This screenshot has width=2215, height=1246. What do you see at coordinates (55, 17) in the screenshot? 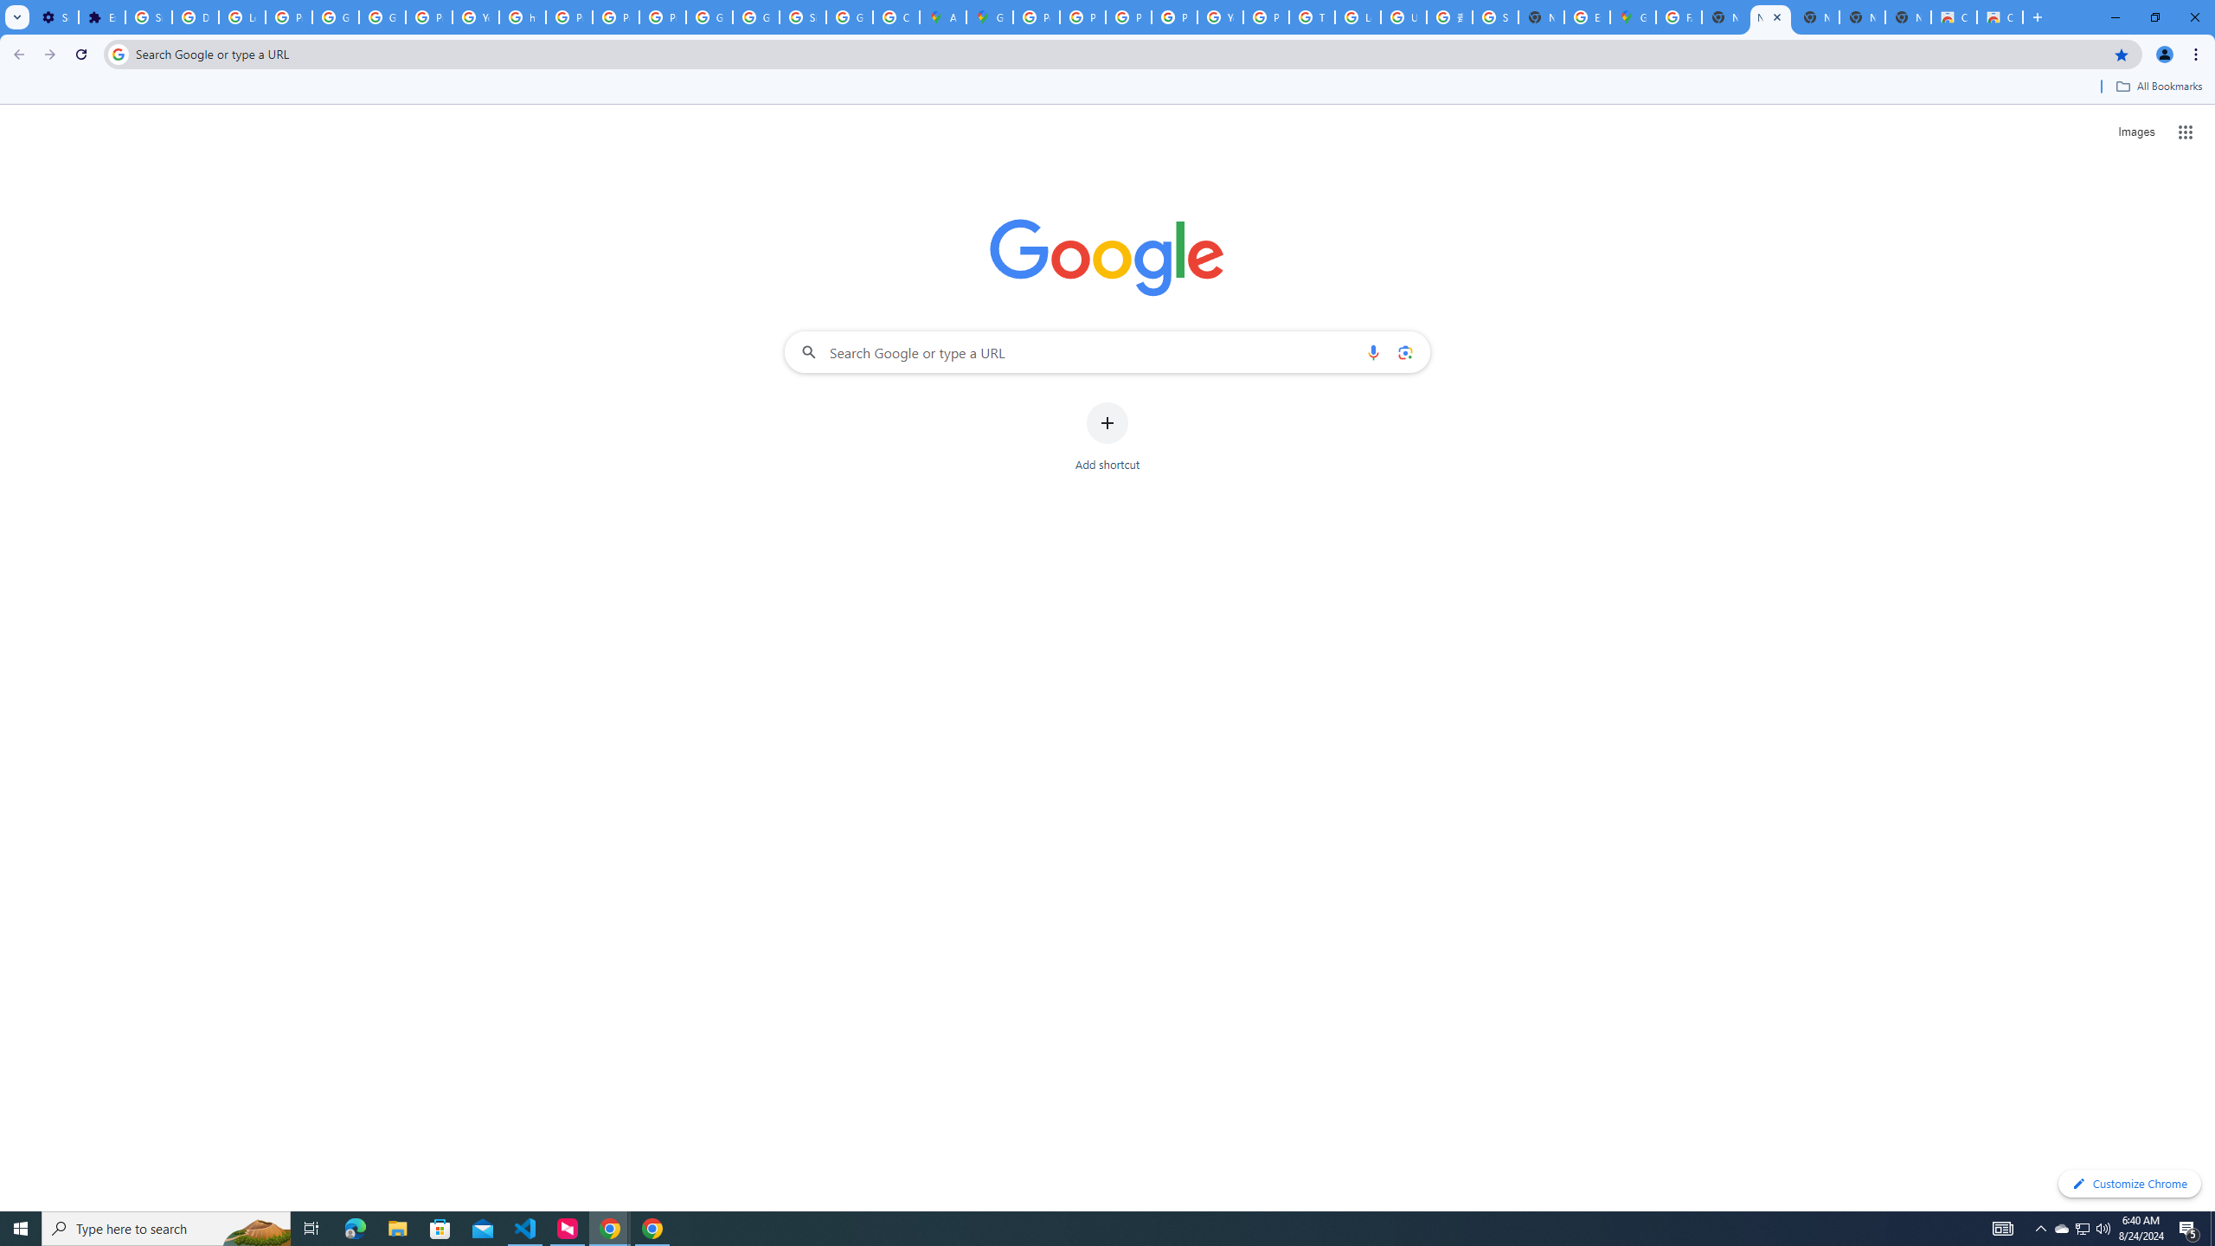
I see `Settings - On startup` at bounding box center [55, 17].